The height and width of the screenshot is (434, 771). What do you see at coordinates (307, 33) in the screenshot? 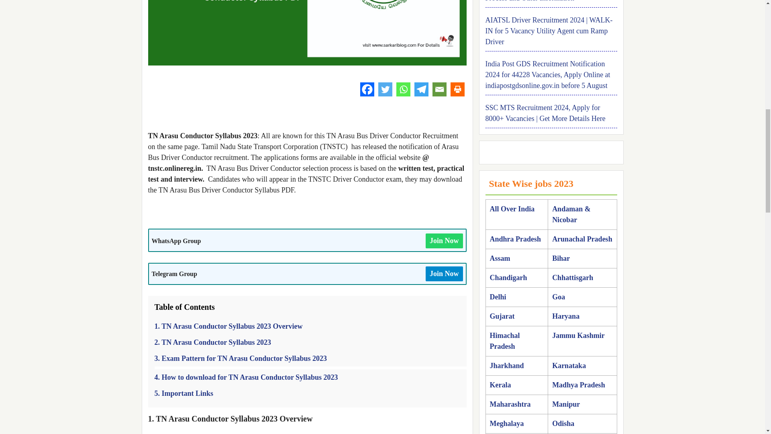
I see `TN Arasu Conductor Syllabus 2023` at bounding box center [307, 33].